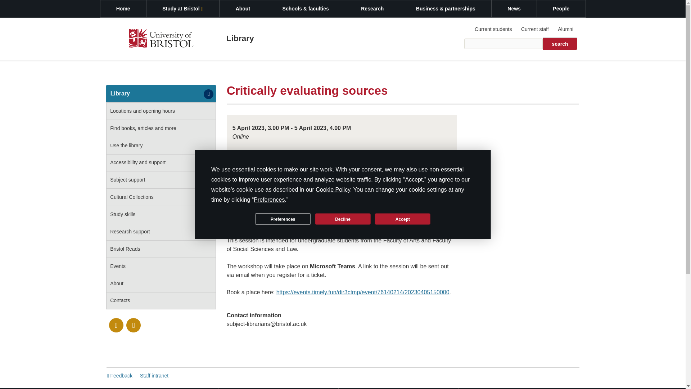 This screenshot has height=389, width=691. Describe the element at coordinates (183, 9) in the screenshot. I see `Study at Bristol` at that location.